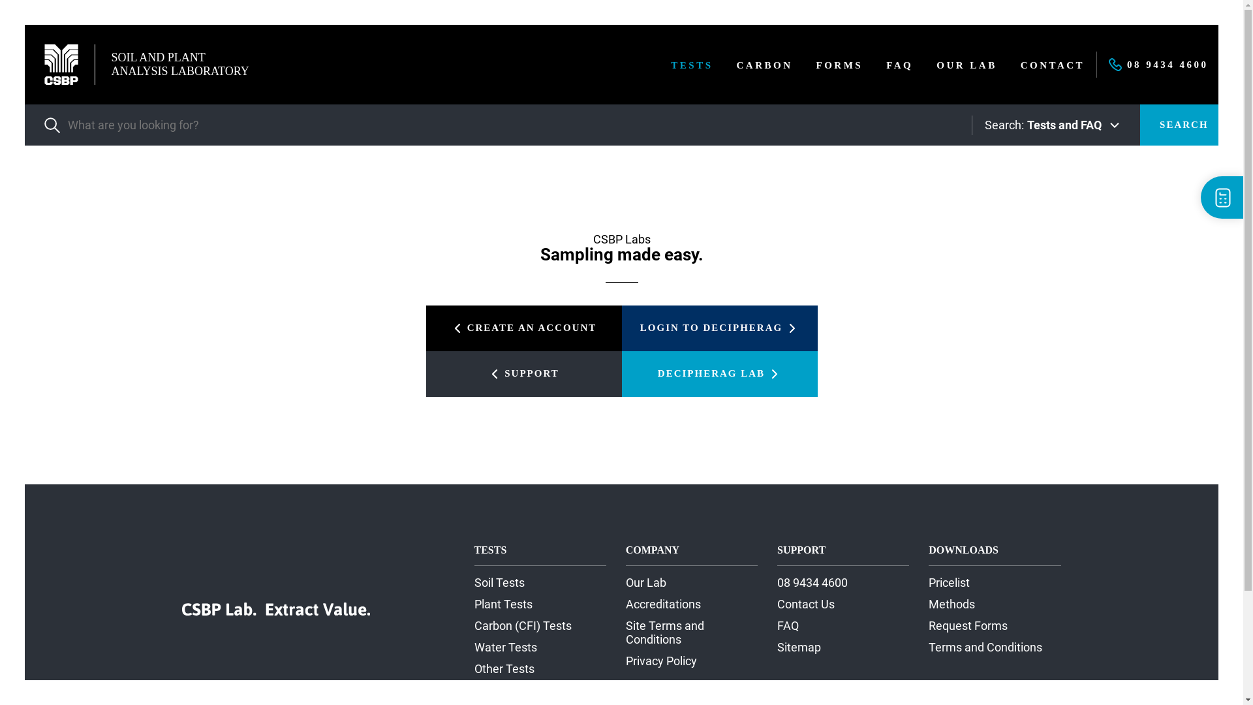 The width and height of the screenshot is (1253, 705). What do you see at coordinates (276, 609) in the screenshot?
I see `CSBP Lab. Extract Value.` at bounding box center [276, 609].